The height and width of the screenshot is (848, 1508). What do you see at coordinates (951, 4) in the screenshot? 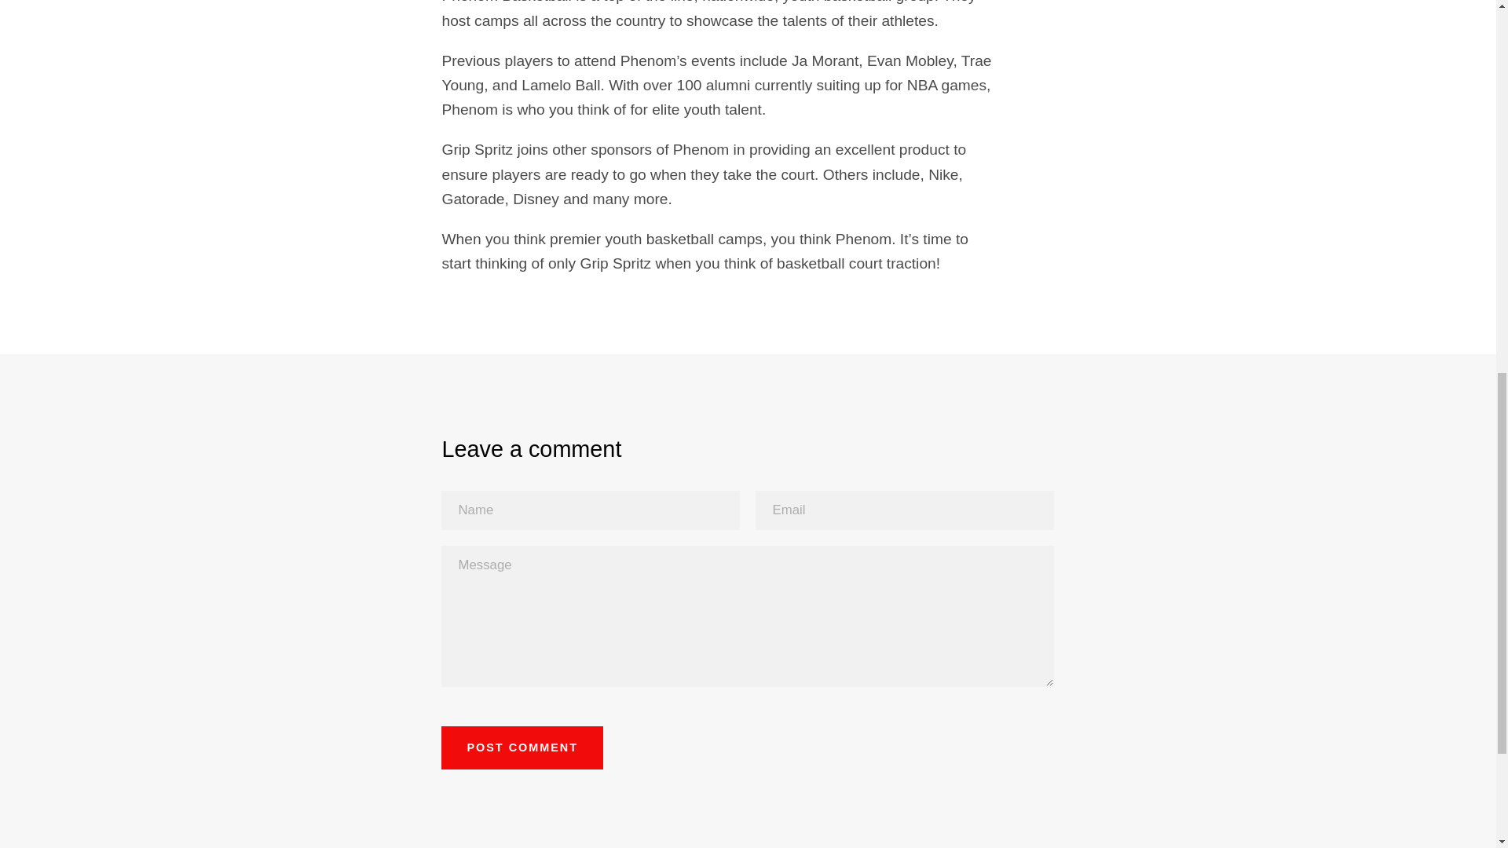
I see `Mastercard` at bounding box center [951, 4].